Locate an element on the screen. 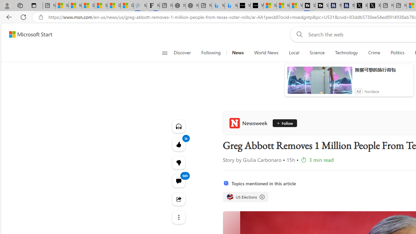 This screenshot has height=234, width=416. US Elections is located at coordinates (245, 197).